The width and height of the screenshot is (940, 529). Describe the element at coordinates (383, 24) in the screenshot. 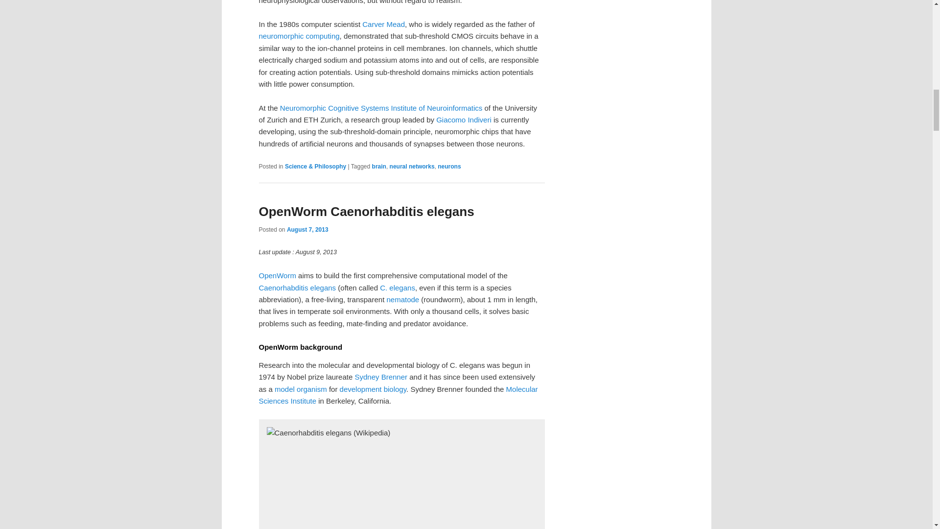

I see `Carver Mead` at that location.